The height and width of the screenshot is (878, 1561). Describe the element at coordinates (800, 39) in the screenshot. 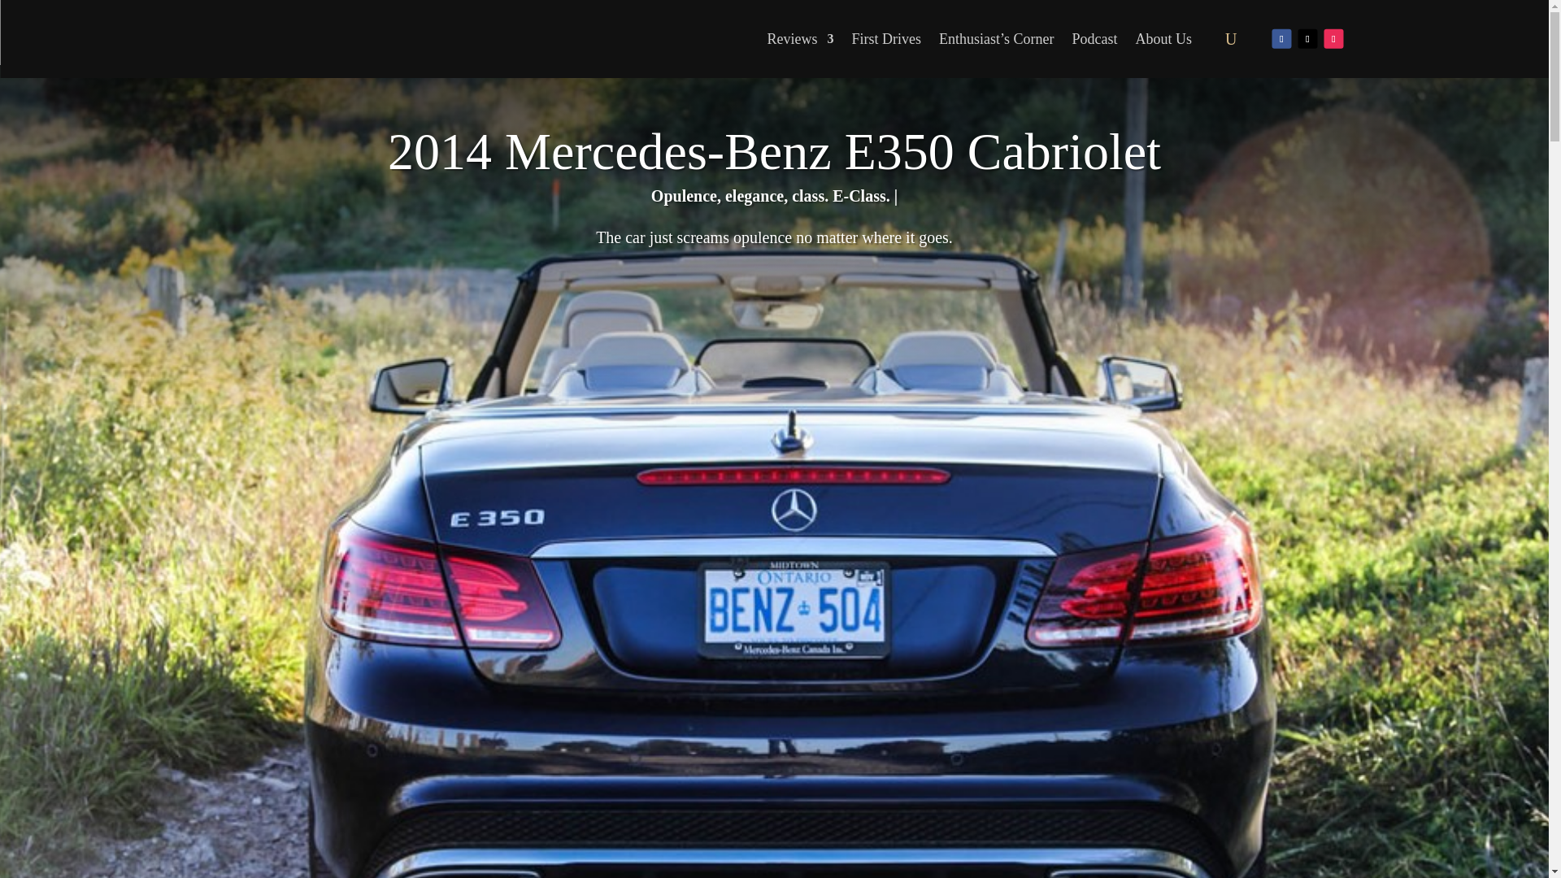

I see `Reviews` at that location.